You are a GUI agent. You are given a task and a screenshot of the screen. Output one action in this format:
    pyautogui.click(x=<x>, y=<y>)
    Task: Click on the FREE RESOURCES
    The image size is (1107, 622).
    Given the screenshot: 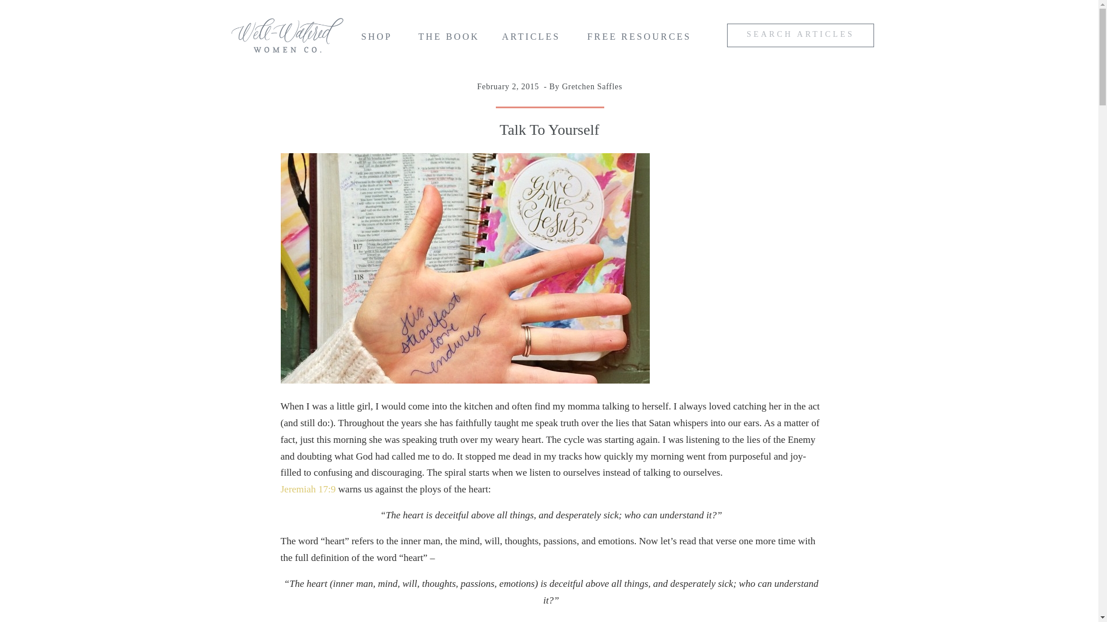 What is the action you would take?
    pyautogui.click(x=641, y=39)
    